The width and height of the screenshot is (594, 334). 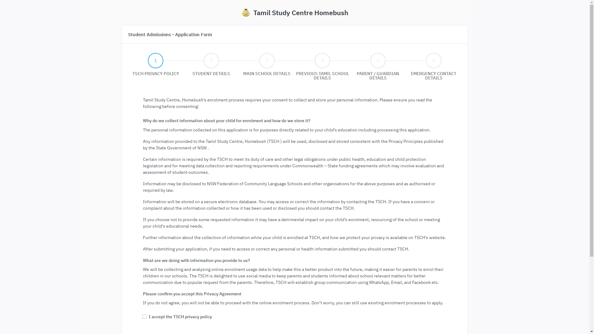 I want to click on PARENT / GUARDIAN DETAILS
5, so click(x=378, y=78).